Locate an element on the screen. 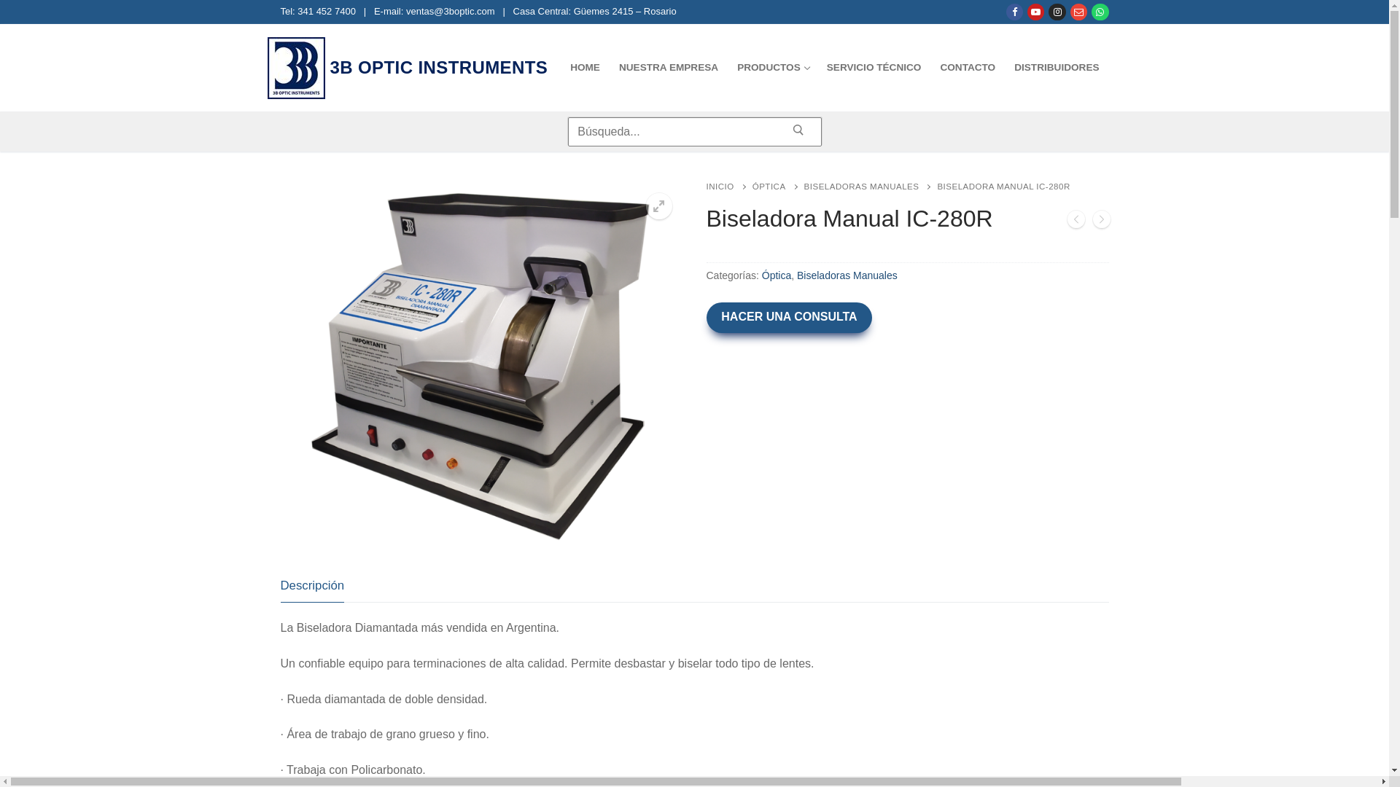 The image size is (1400, 787). INICIO is located at coordinates (729, 187).